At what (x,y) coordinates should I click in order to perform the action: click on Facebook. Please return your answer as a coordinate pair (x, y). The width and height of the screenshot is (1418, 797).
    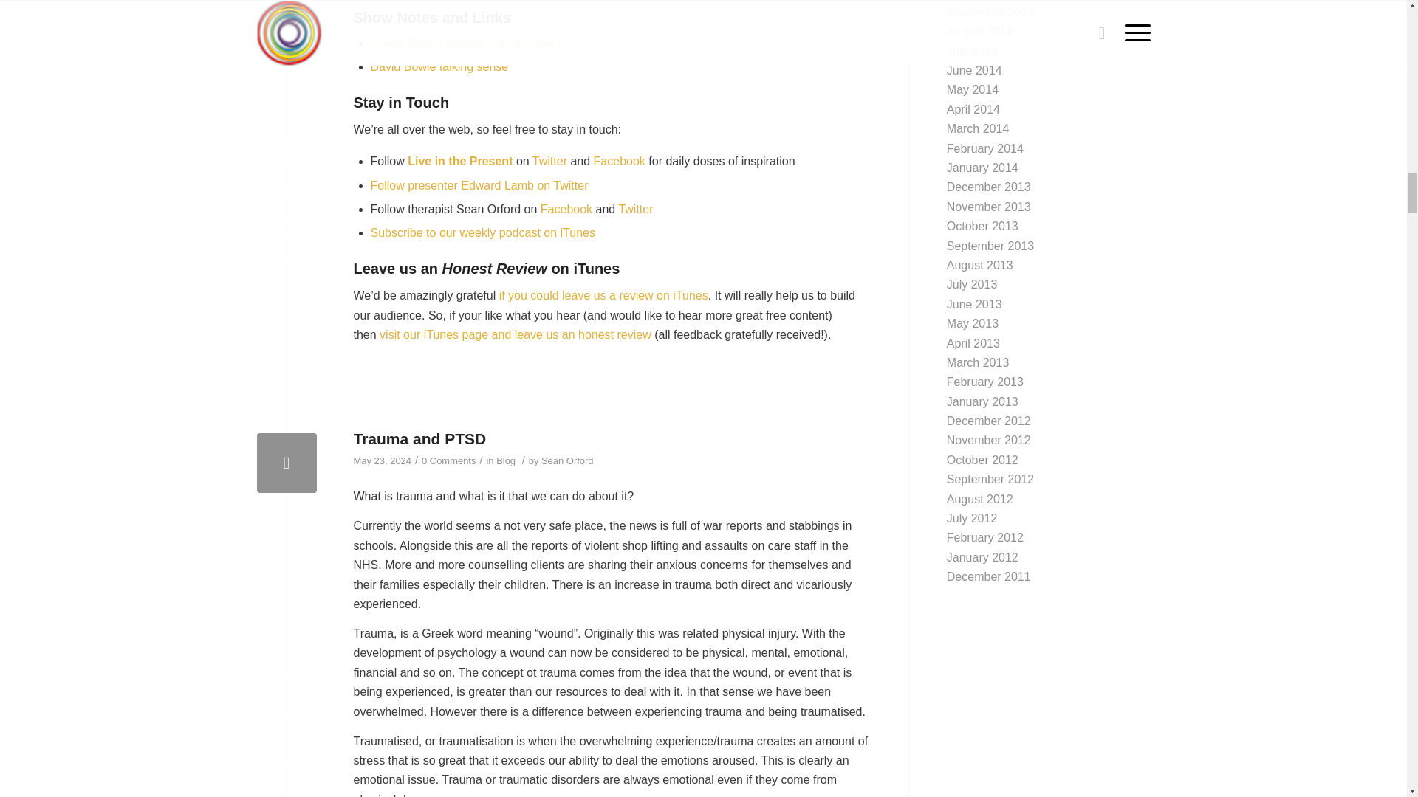
    Looking at the image, I should click on (619, 161).